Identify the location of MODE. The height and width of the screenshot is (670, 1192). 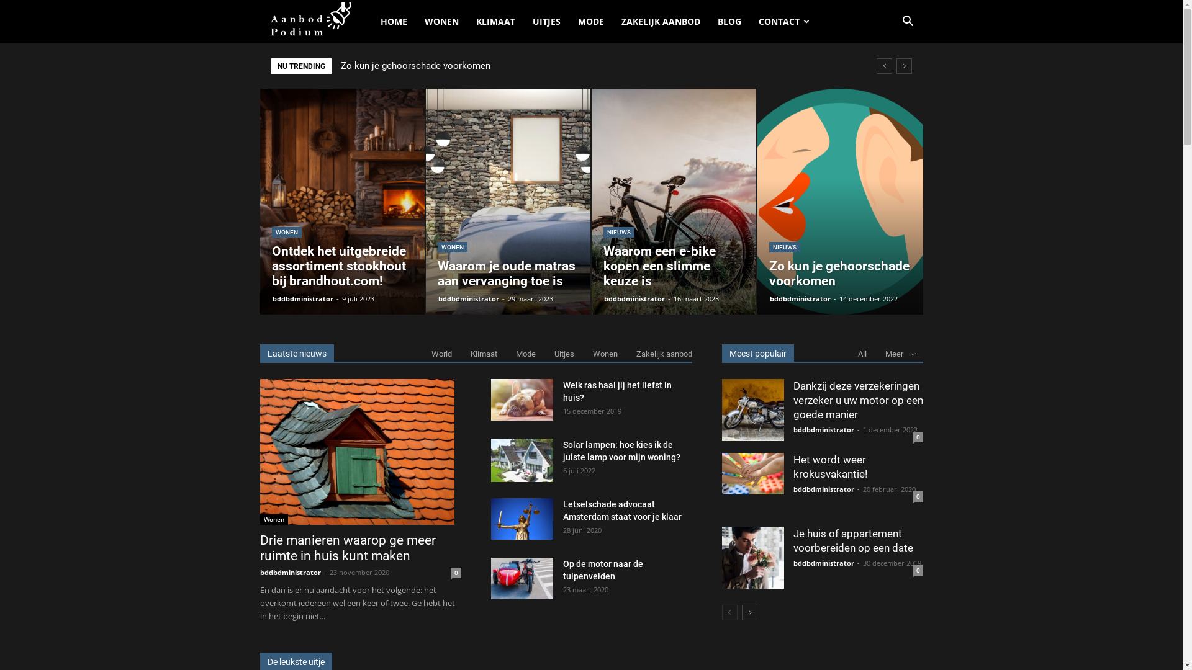
(590, 22).